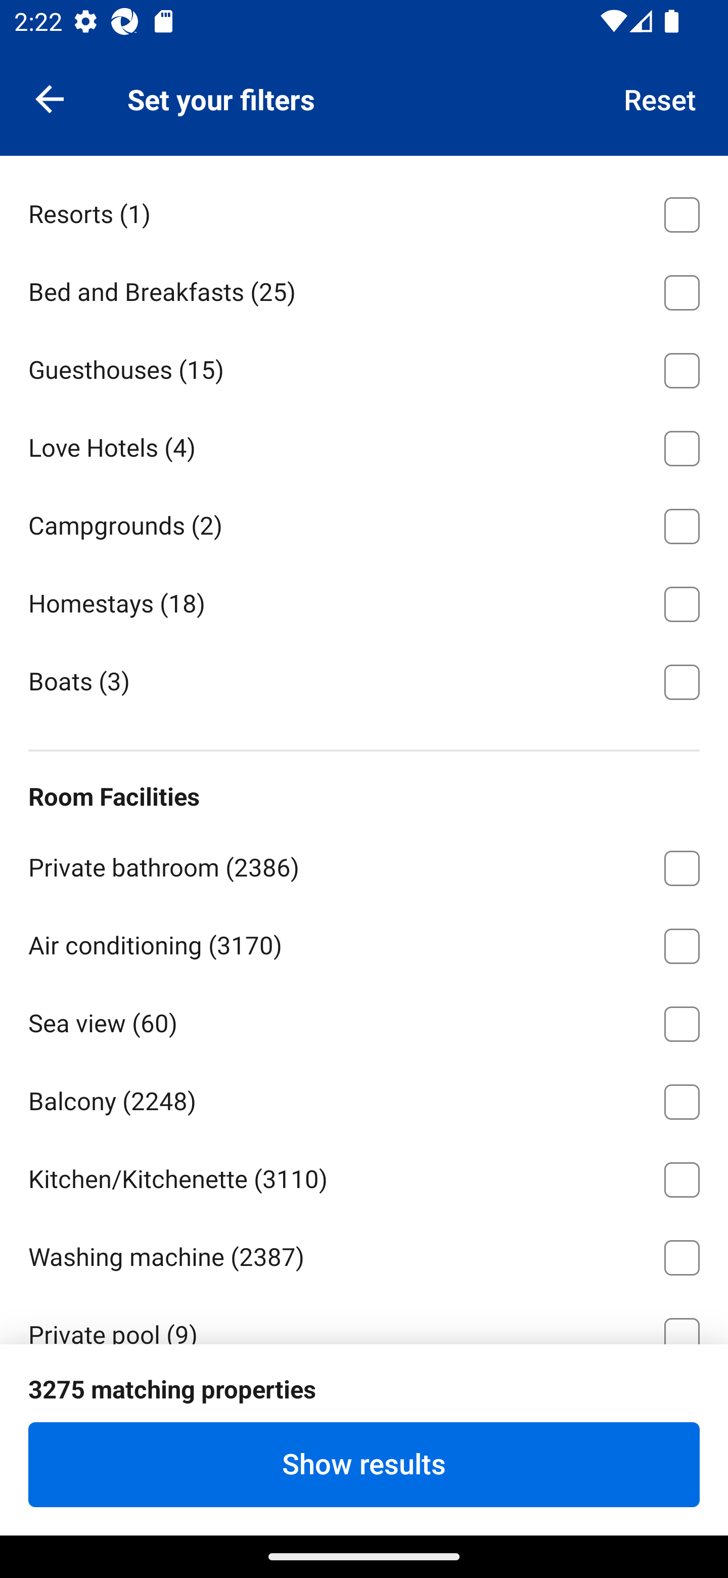 This screenshot has height=1578, width=728. I want to click on Bed and Breakfasts ⁦(25), so click(364, 289).